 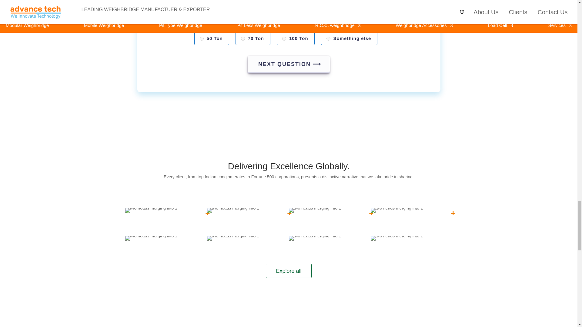 I want to click on red, so click(x=202, y=38).